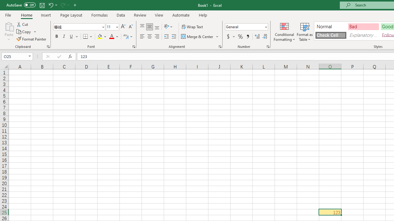  What do you see at coordinates (23, 24) in the screenshot?
I see `Cut` at bounding box center [23, 24].